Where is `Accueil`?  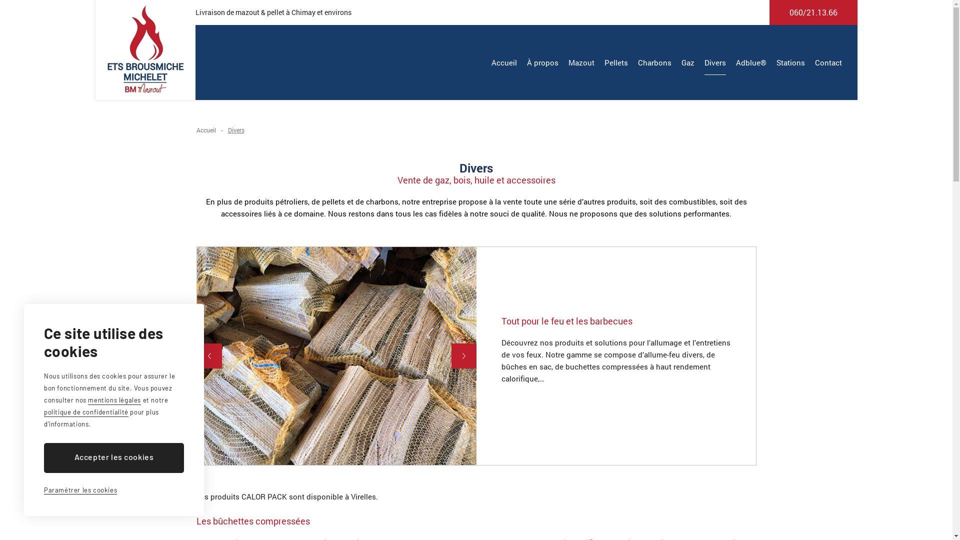
Accueil is located at coordinates (504, 62).